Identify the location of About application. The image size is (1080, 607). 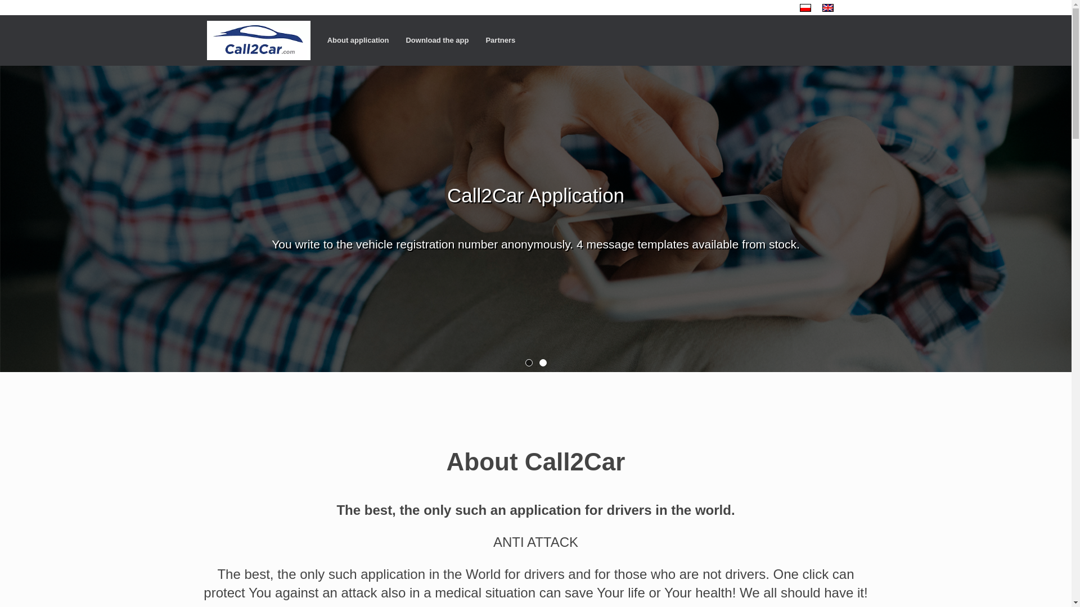
(358, 39).